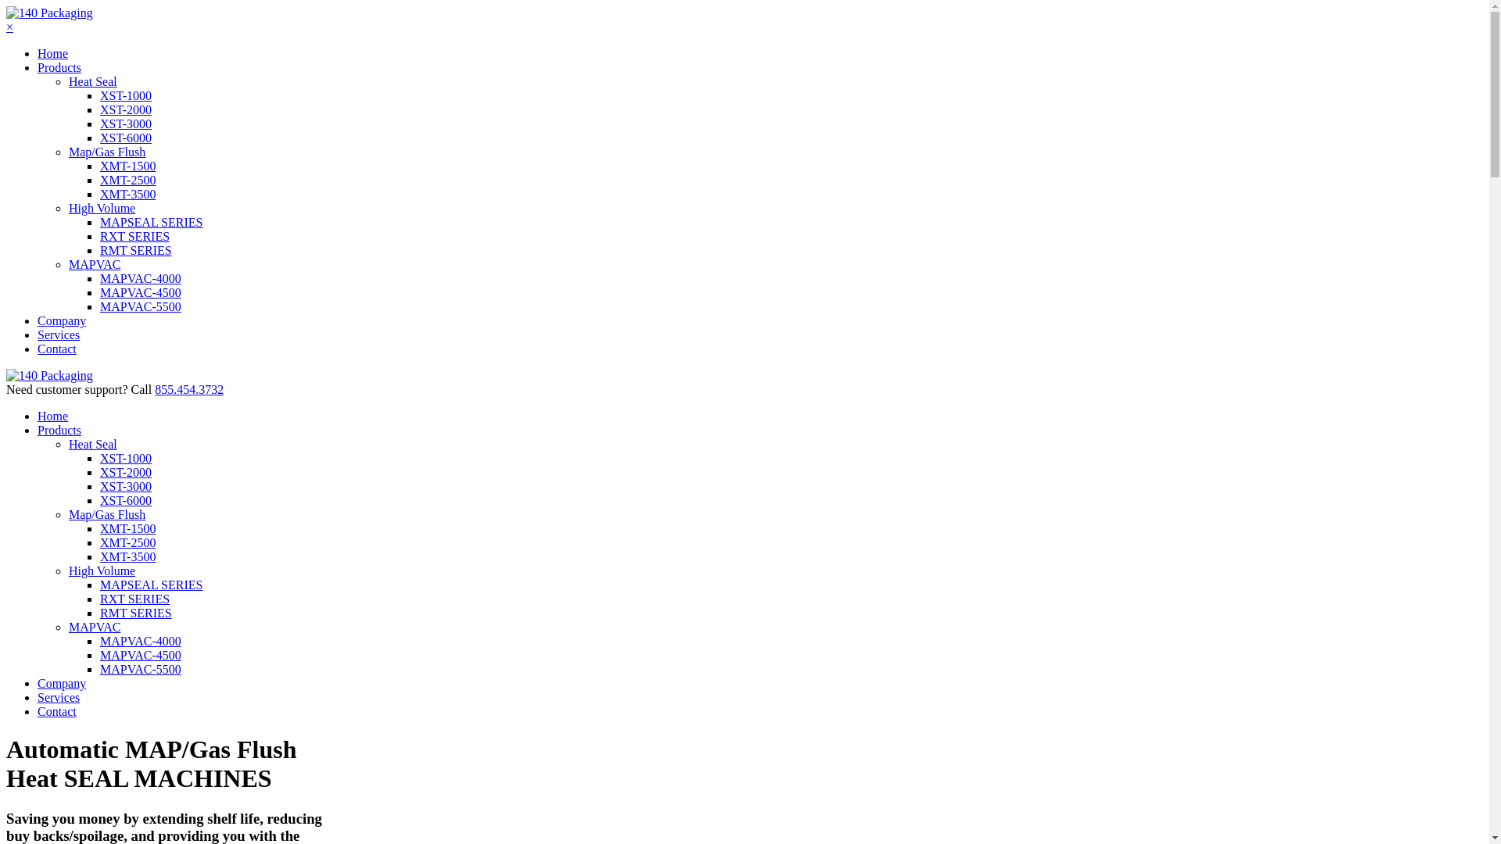  What do you see at coordinates (107, 514) in the screenshot?
I see `Map/Gas Flush` at bounding box center [107, 514].